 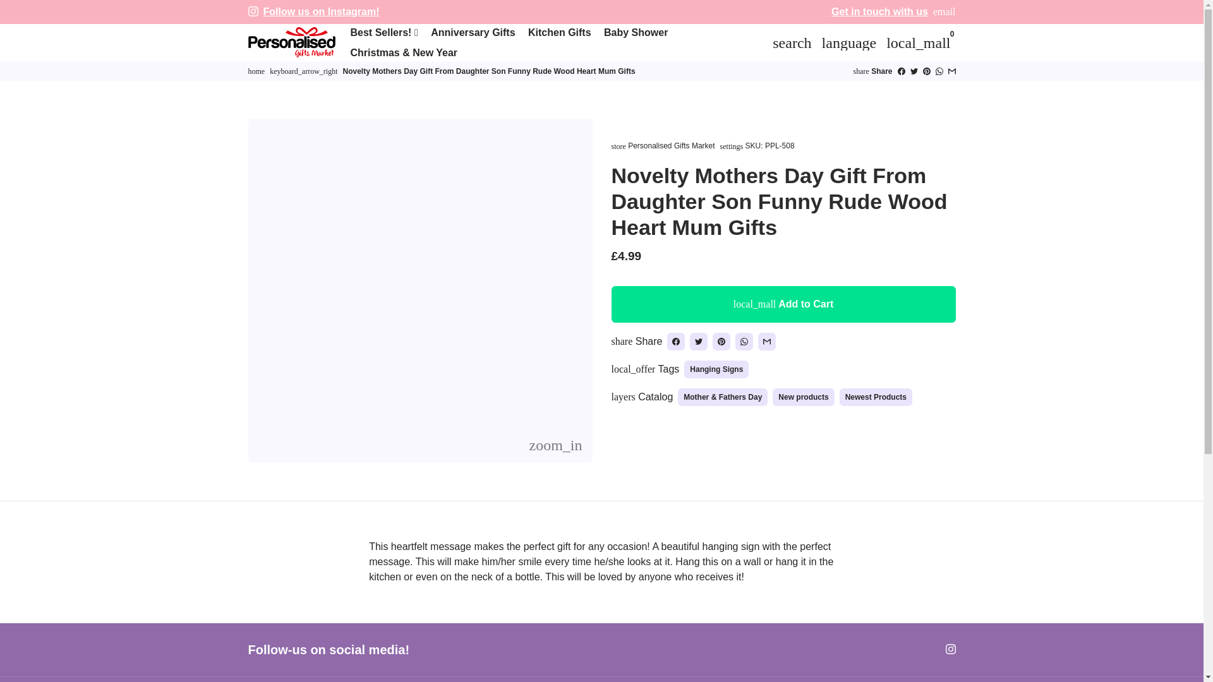 I want to click on Anniversary Gifts, so click(x=473, y=33).